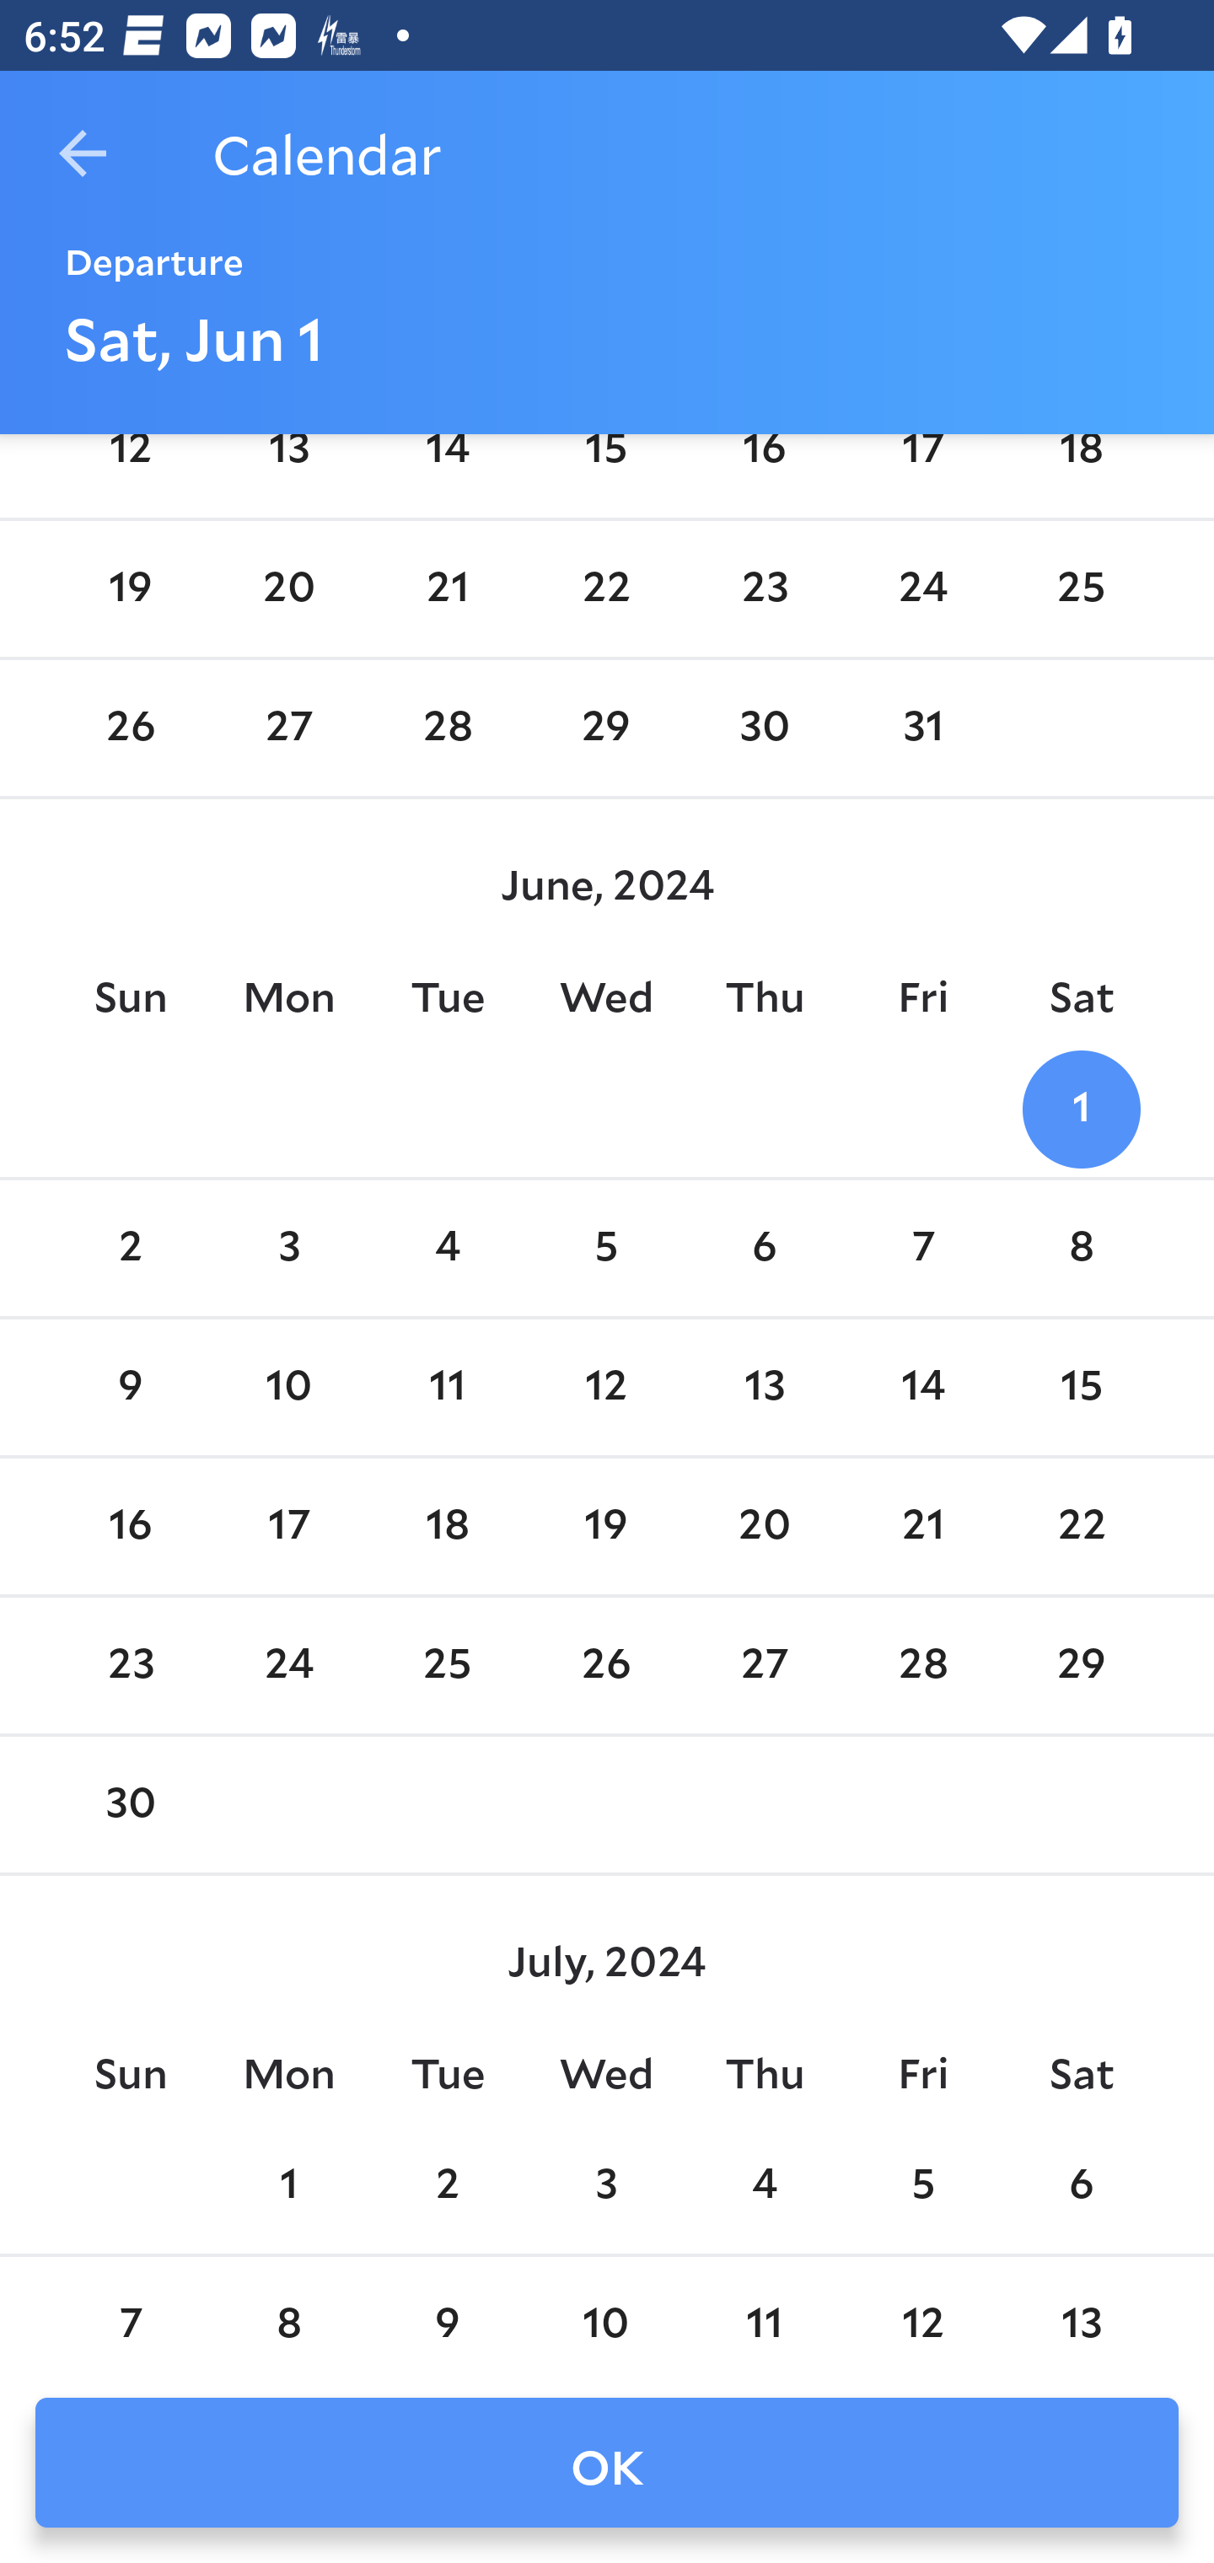 Image resolution: width=1214 pixels, height=2563 pixels. I want to click on 4, so click(447, 1248).